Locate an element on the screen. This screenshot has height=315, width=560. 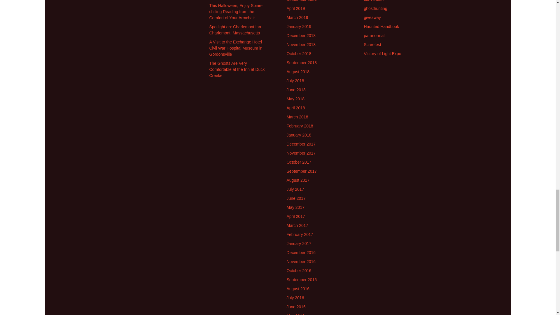
November 2018 is located at coordinates (301, 44).